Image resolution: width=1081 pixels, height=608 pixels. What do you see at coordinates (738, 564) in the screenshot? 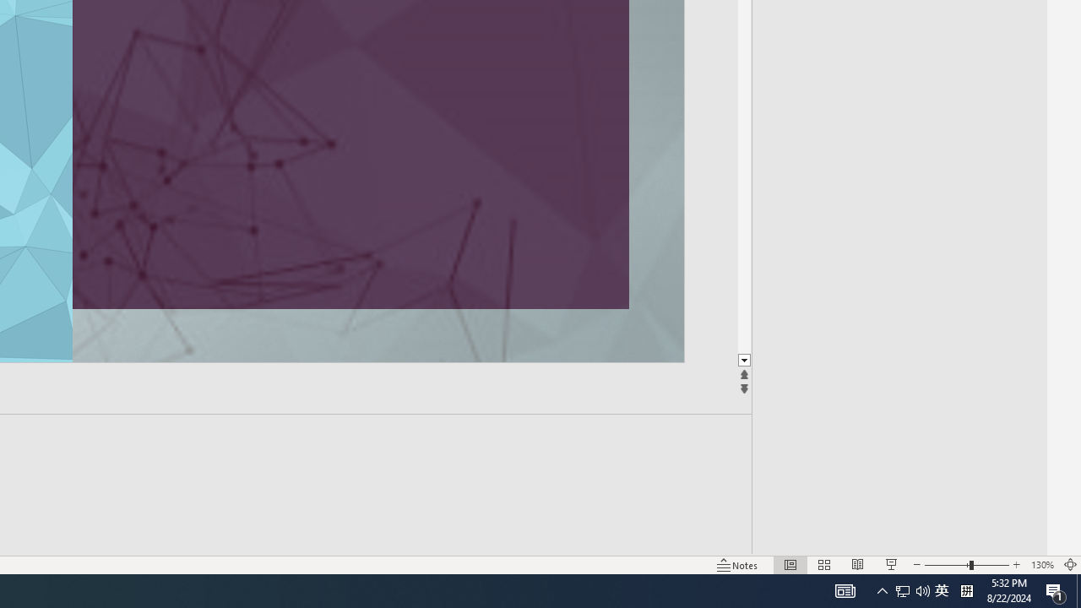
I see `Notes ` at bounding box center [738, 564].